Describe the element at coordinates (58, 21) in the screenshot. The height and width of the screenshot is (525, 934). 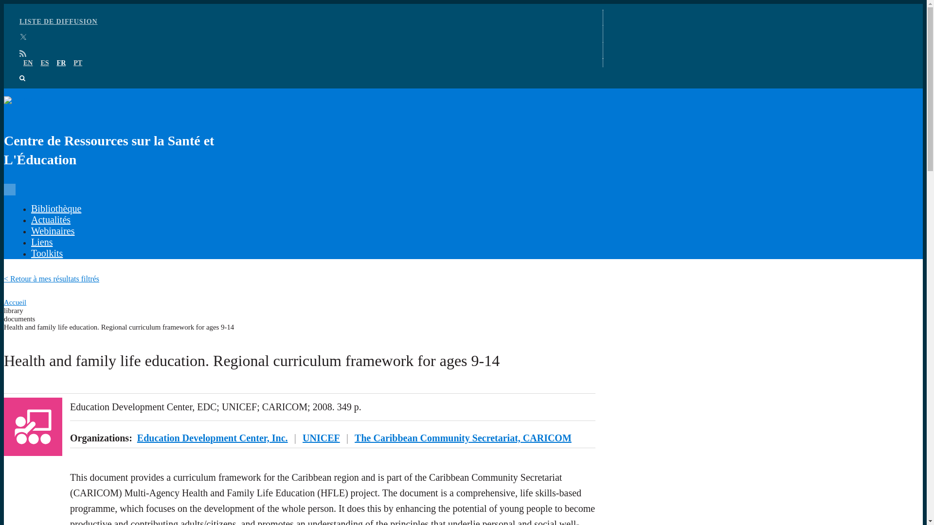
I see `LISTE DE DIFFUSION` at that location.